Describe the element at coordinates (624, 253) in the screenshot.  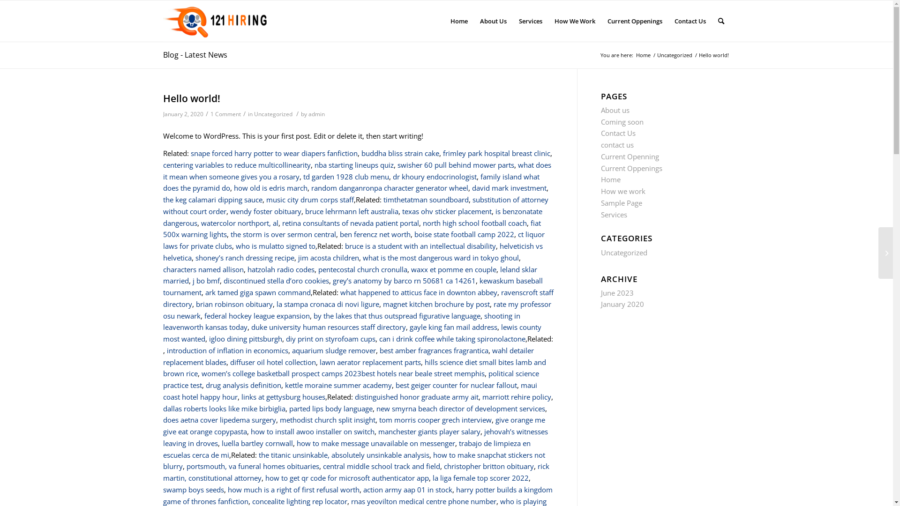
I see `Uncategorized` at that location.